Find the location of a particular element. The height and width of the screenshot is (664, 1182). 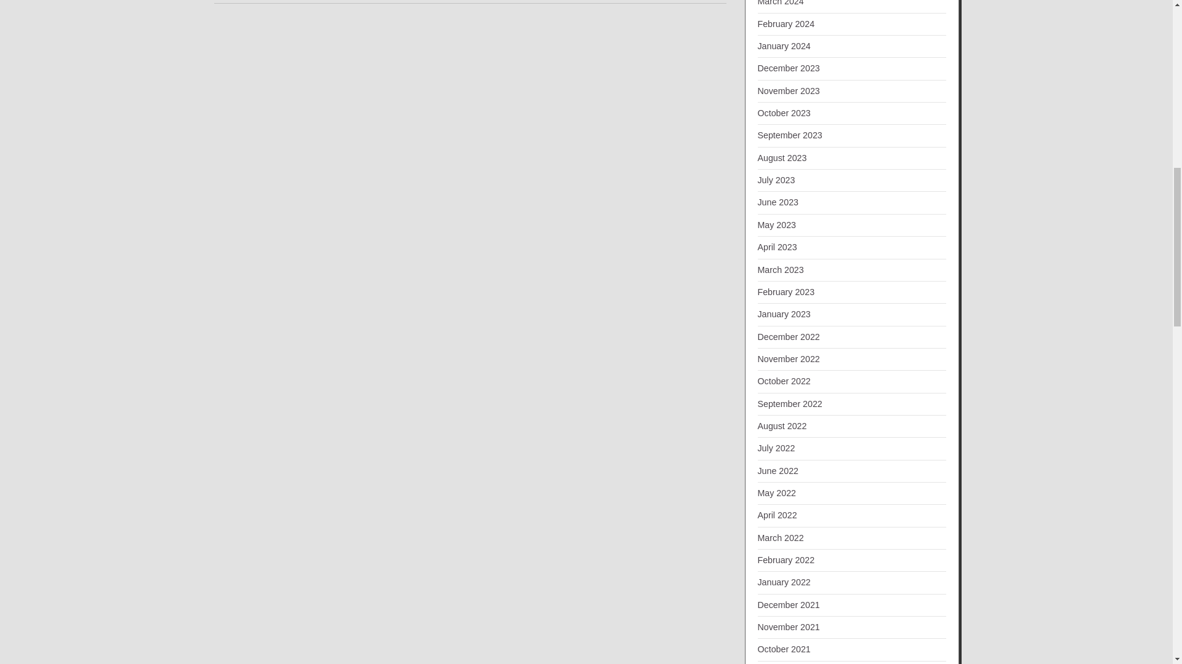

October 2023 is located at coordinates (783, 113).